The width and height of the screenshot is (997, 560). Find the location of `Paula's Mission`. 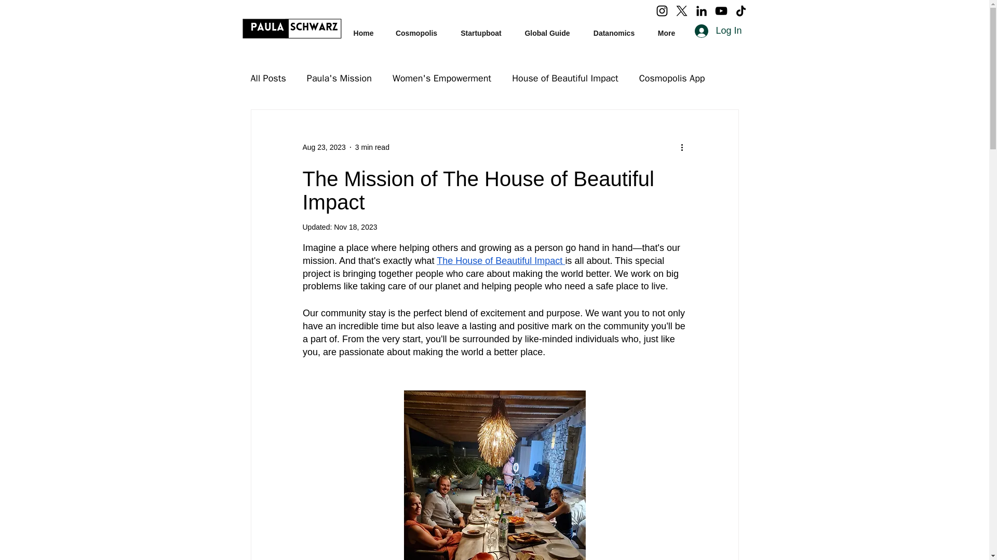

Paula's Mission is located at coordinates (340, 78).